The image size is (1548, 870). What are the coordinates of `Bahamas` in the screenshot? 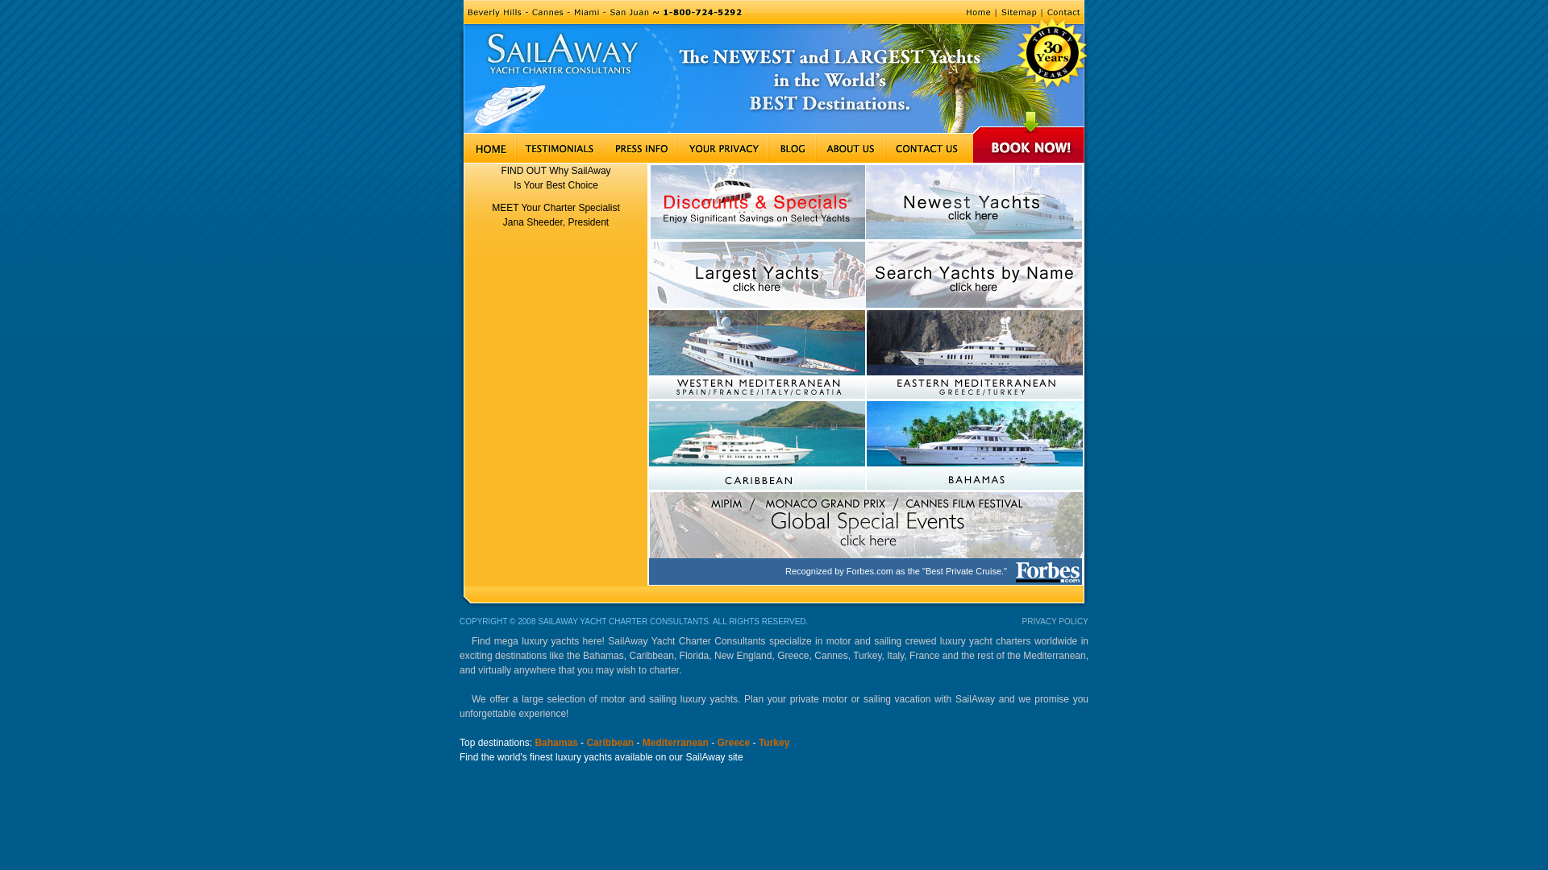 It's located at (974, 445).